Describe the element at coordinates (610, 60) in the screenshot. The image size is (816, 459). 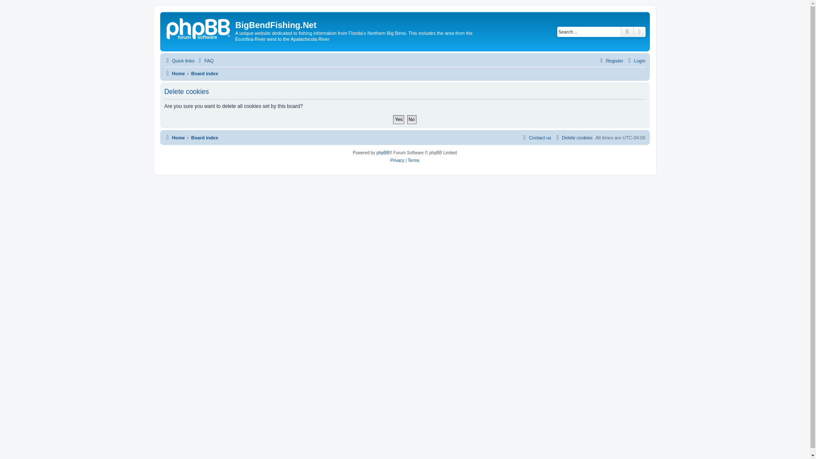
I see `Register` at that location.